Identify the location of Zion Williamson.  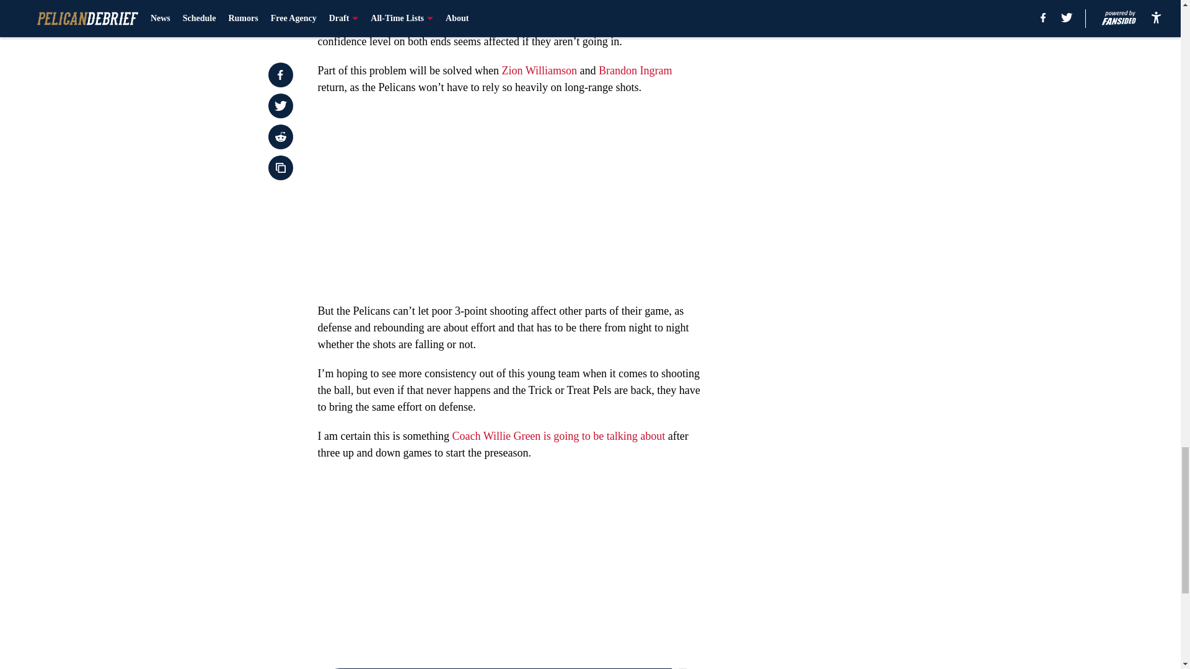
(538, 71).